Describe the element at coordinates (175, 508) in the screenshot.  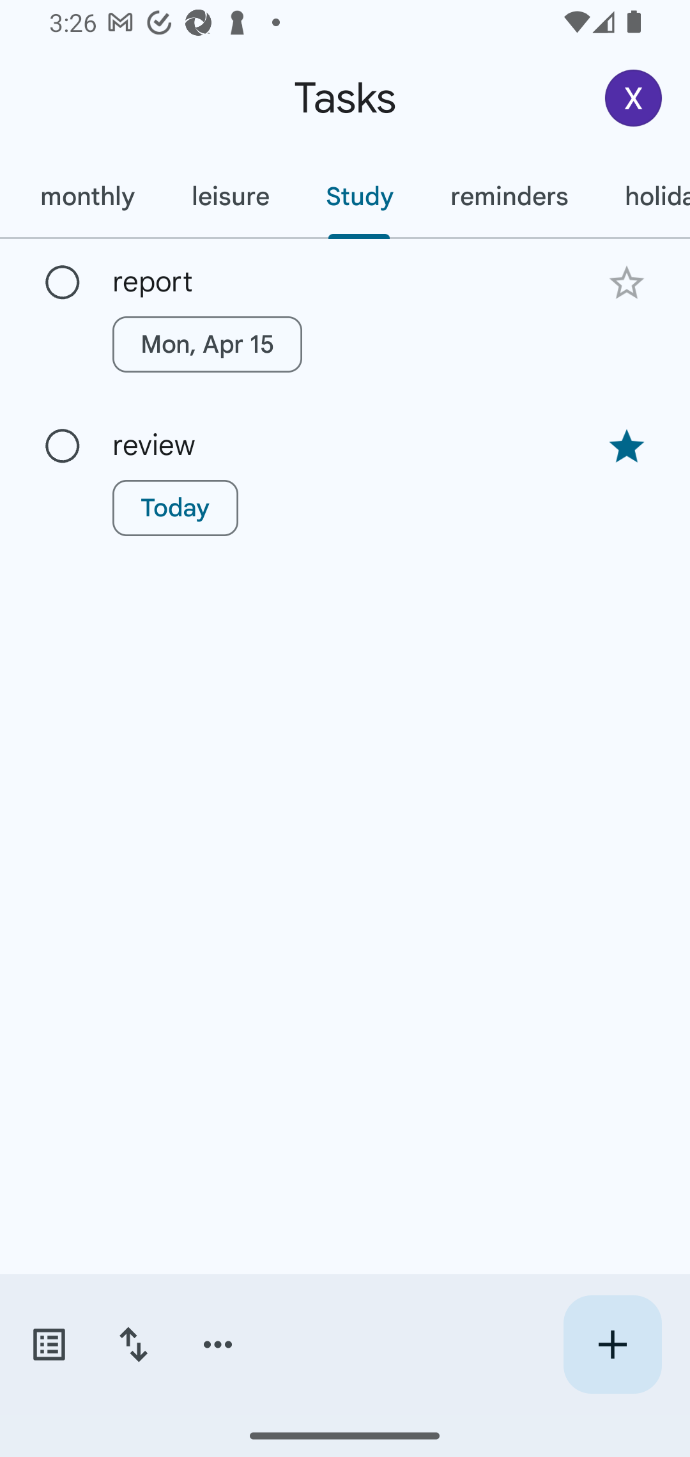
I see `Today` at that location.